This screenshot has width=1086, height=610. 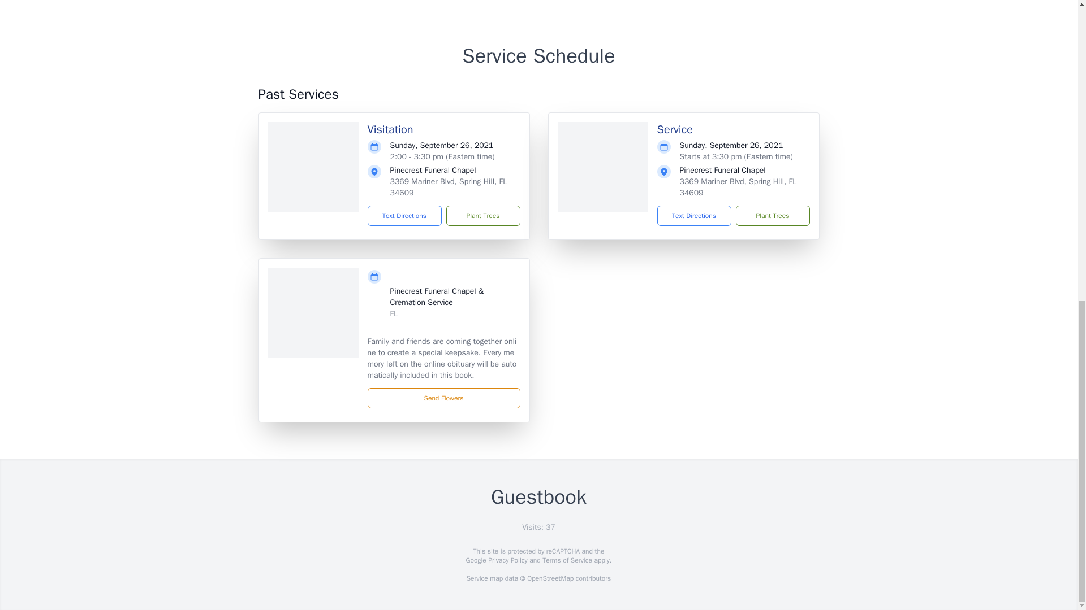 What do you see at coordinates (482, 215) in the screenshot?
I see `Plant Trees` at bounding box center [482, 215].